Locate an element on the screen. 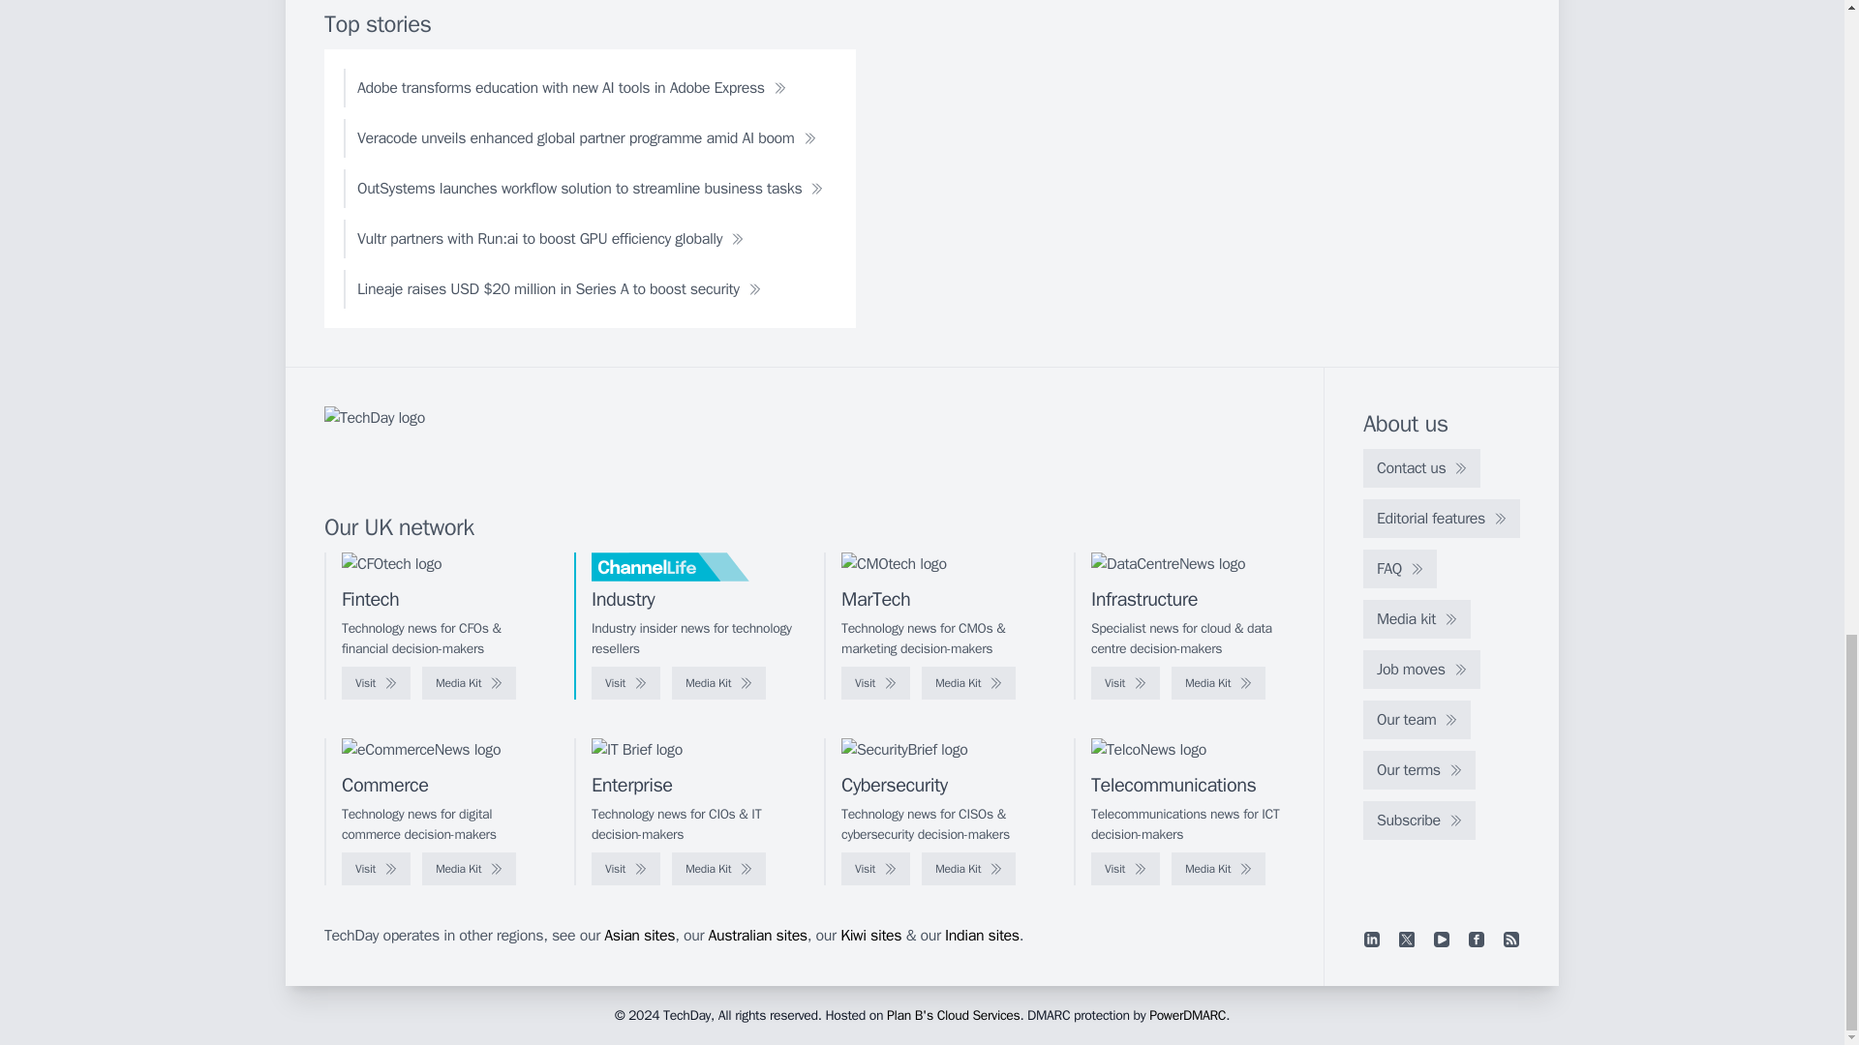 This screenshot has height=1045, width=1859. Visit is located at coordinates (875, 683).